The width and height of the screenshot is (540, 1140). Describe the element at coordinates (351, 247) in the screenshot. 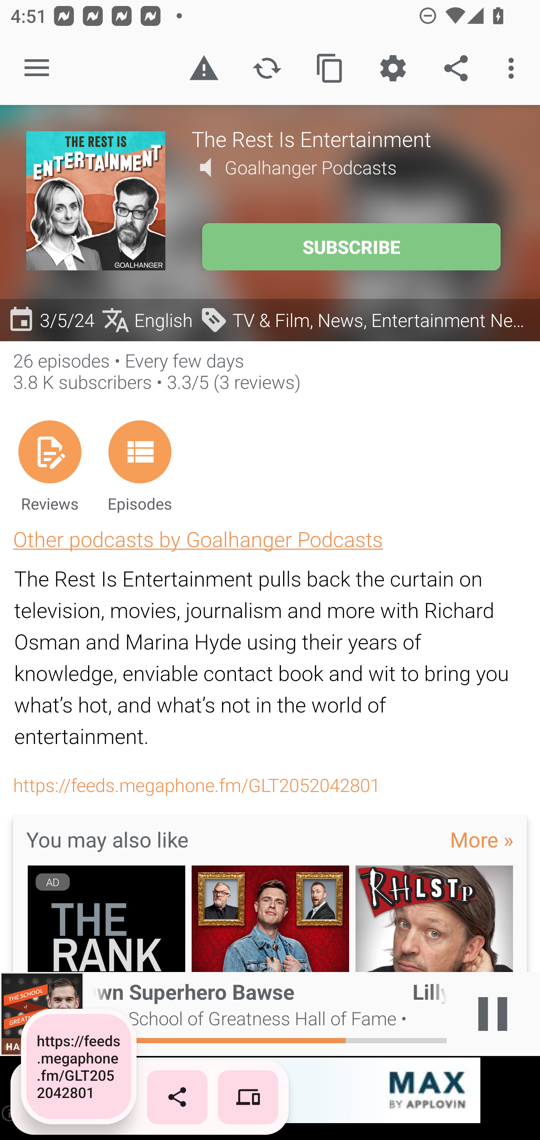

I see `SUBSCRIBE` at that location.